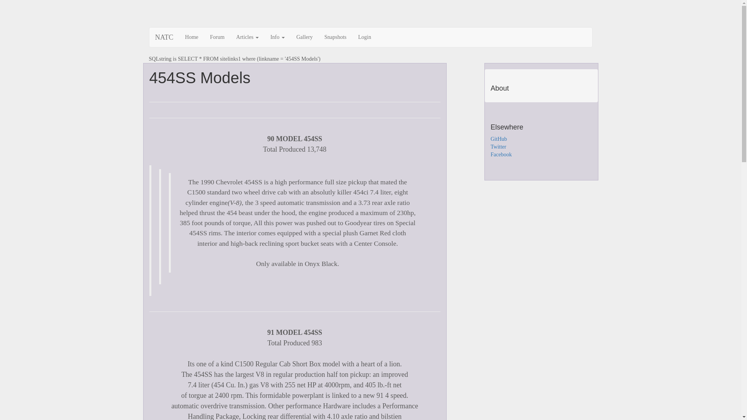 The image size is (747, 420). I want to click on Gallery, so click(305, 37).